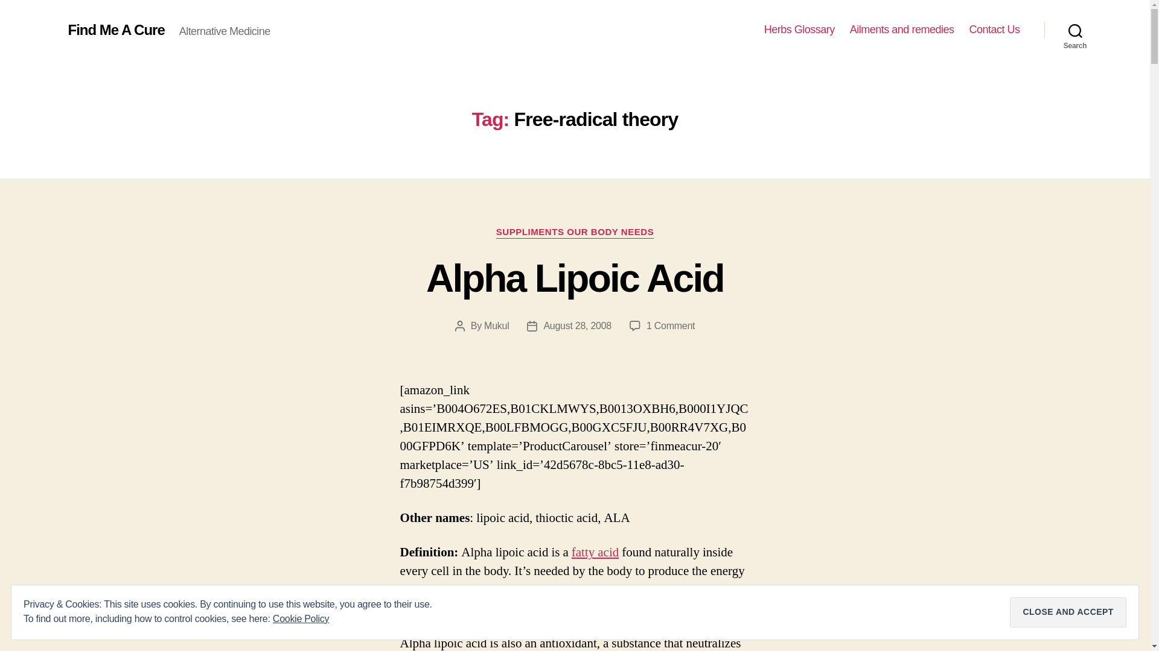 This screenshot has height=651, width=1159. I want to click on Close and accept, so click(1068, 612).